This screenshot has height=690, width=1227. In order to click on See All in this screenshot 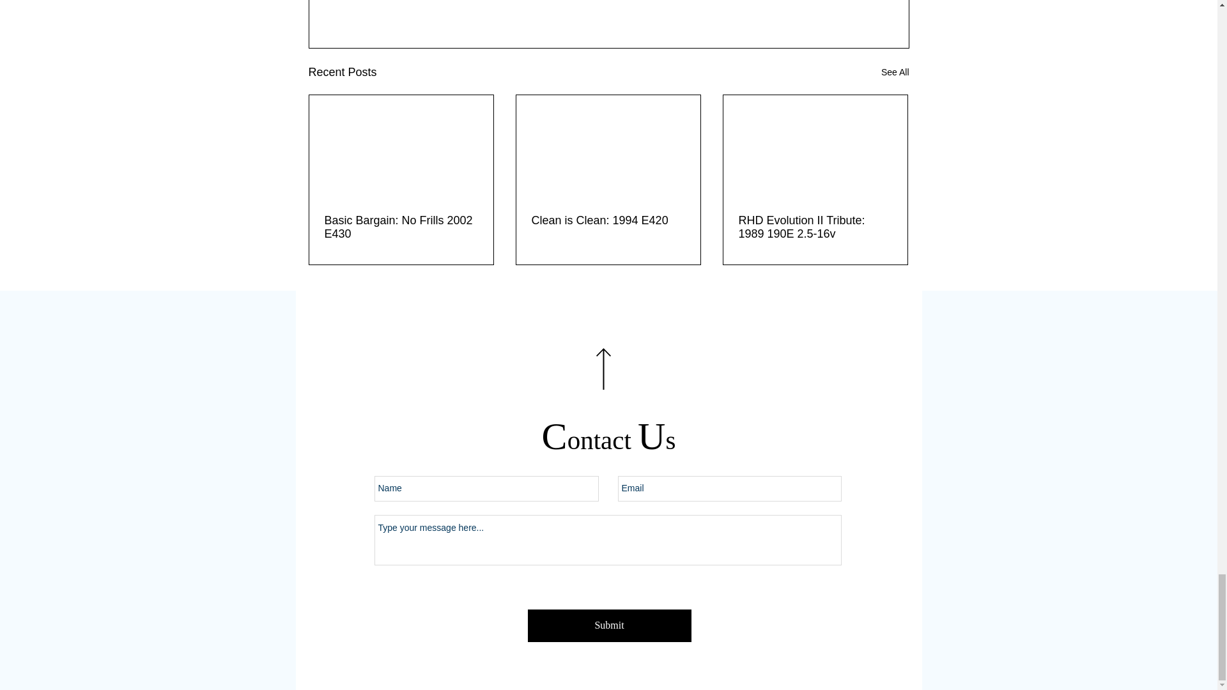, I will do `click(895, 73)`.